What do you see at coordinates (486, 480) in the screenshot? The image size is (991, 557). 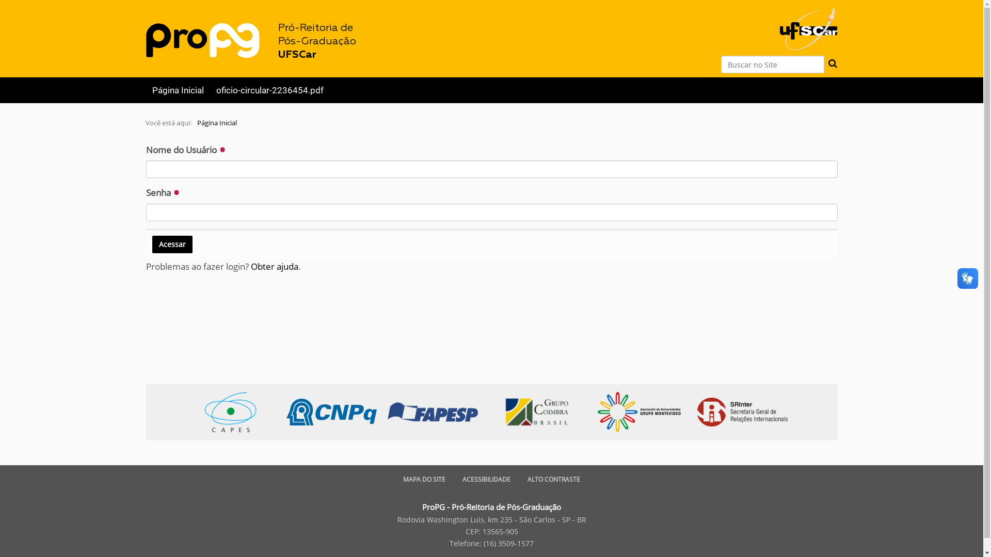 I see `ACESSIBILIDADE` at bounding box center [486, 480].